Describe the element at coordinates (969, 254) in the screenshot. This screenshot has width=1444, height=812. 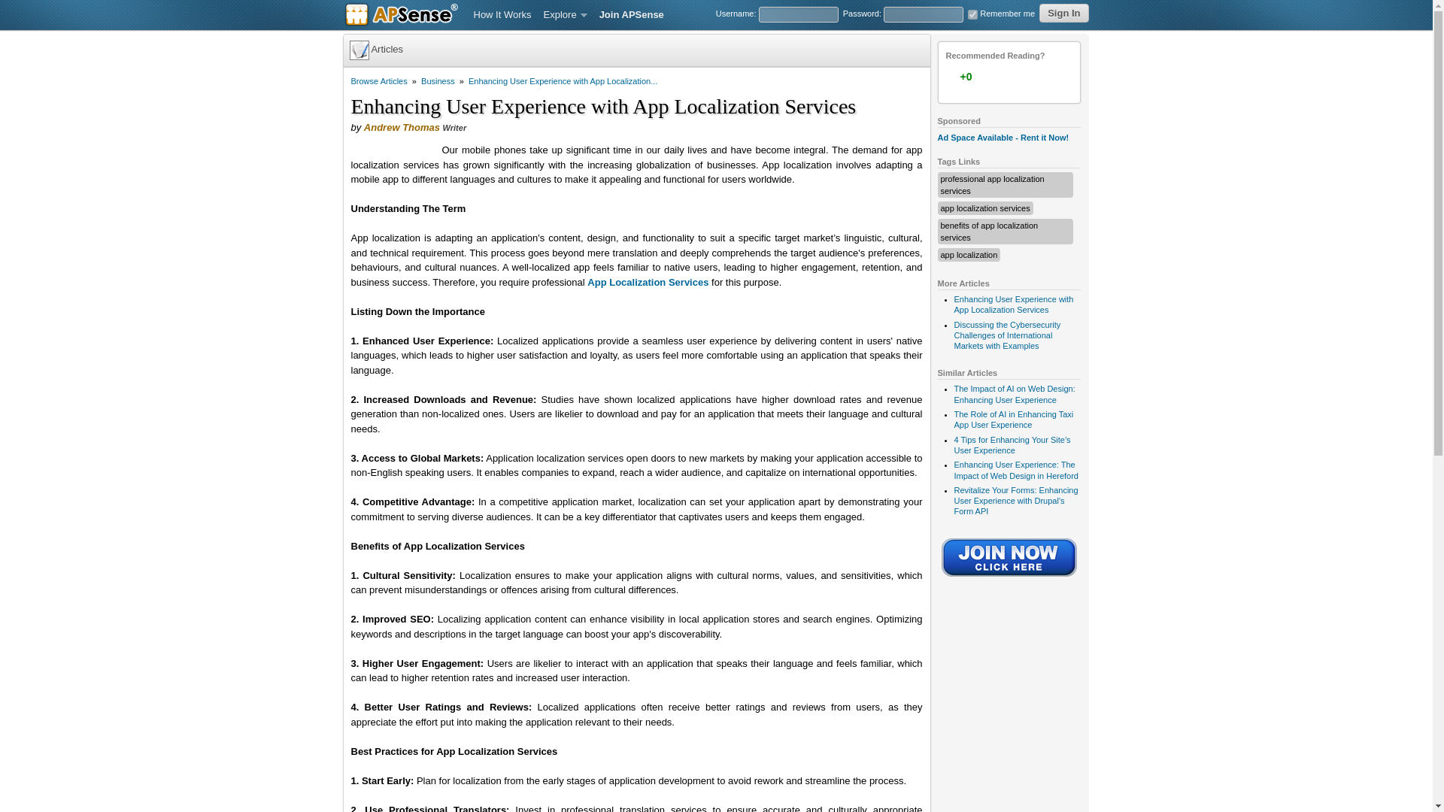
I see `app localization` at that location.